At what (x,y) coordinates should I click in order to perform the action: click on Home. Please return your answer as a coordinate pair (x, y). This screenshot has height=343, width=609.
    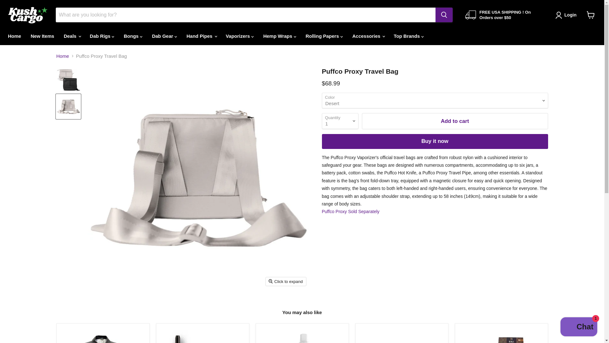
    Looking at the image, I should click on (15, 36).